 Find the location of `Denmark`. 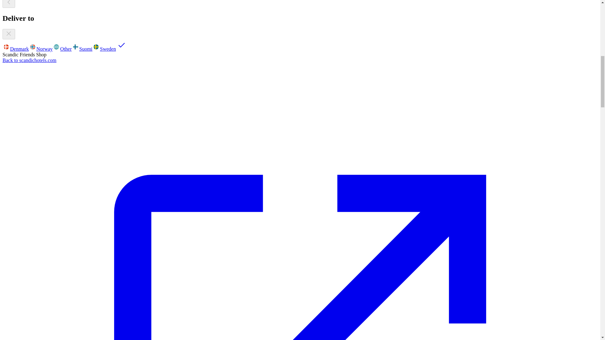

Denmark is located at coordinates (16, 49).